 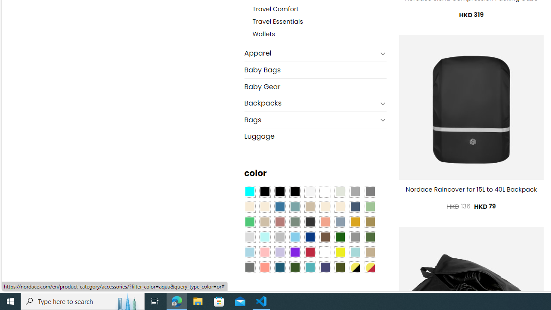 What do you see at coordinates (340, 191) in the screenshot?
I see `Ash Gray` at bounding box center [340, 191].